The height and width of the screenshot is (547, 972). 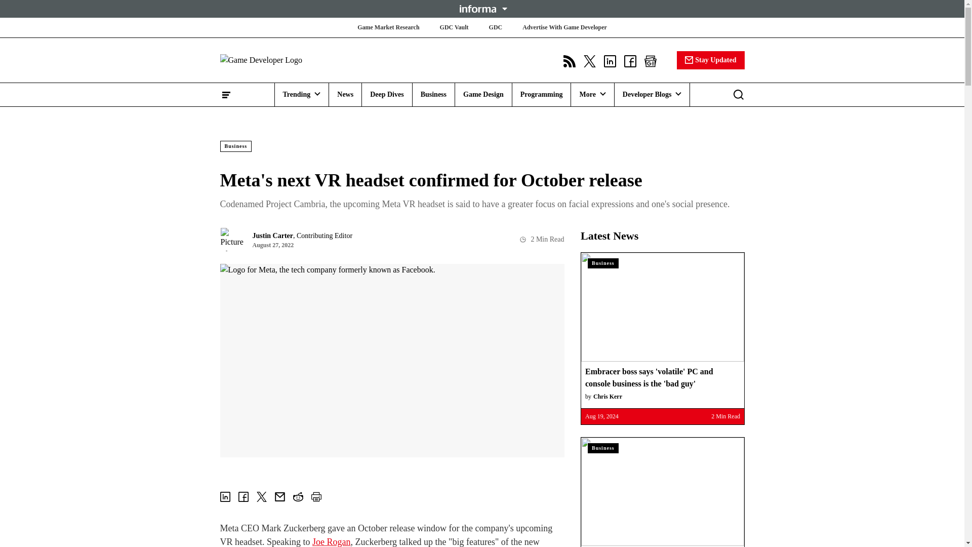 What do you see at coordinates (231, 239) in the screenshot?
I see `Picture of Justin Carter` at bounding box center [231, 239].